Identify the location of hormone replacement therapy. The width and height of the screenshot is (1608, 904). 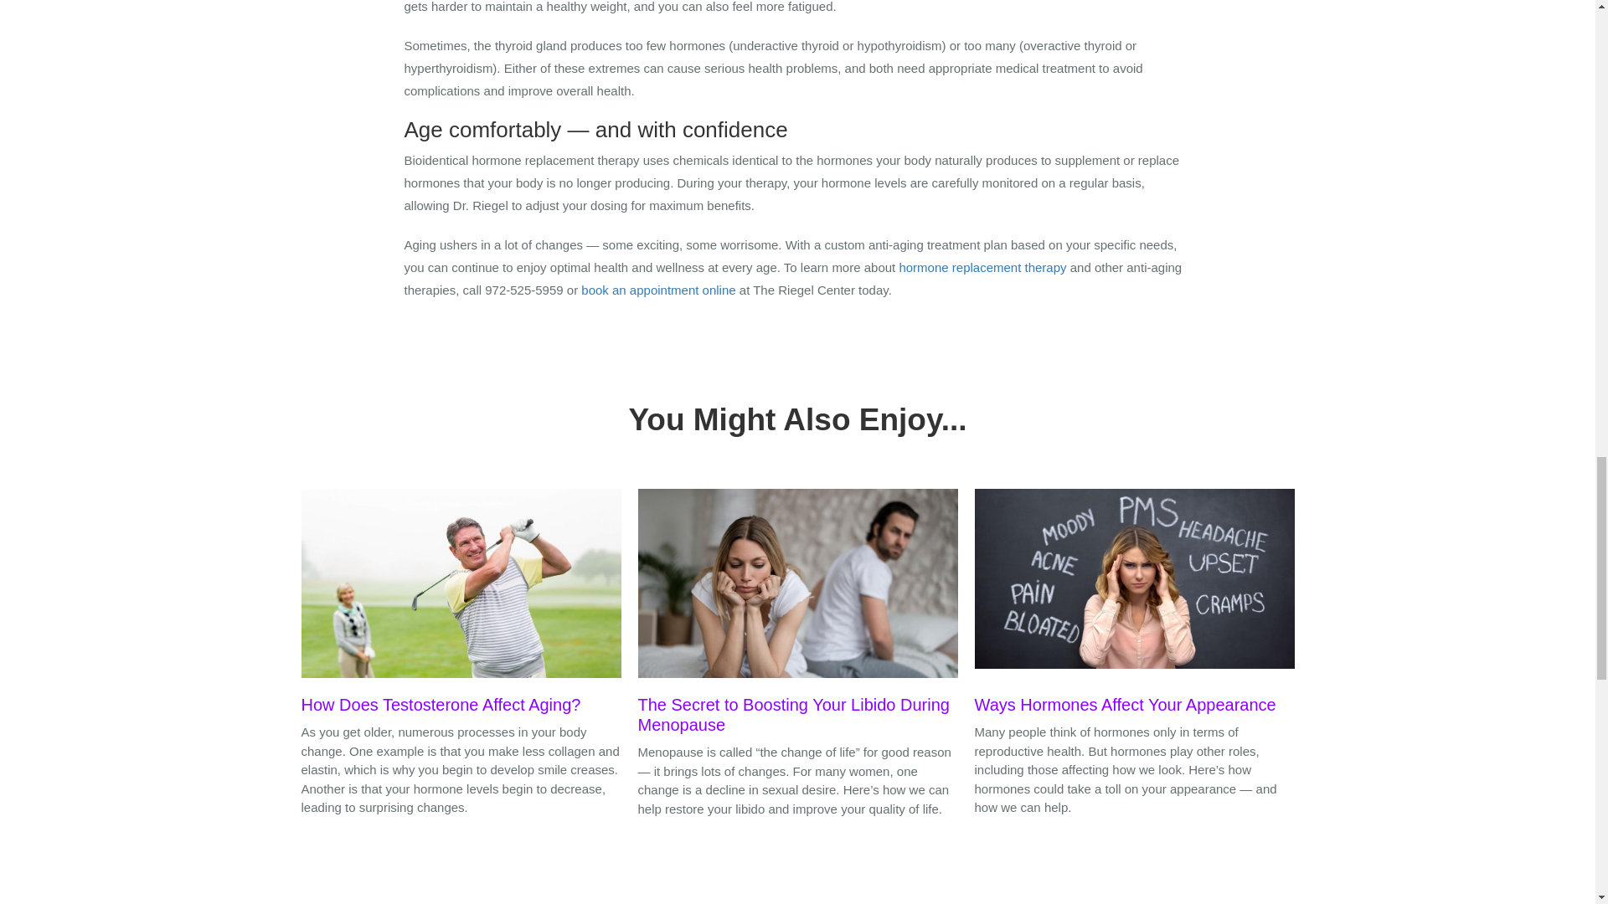
(982, 268).